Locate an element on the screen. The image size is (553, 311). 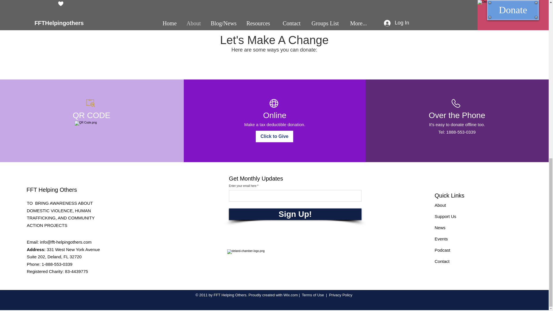
Click to Give is located at coordinates (274, 136).